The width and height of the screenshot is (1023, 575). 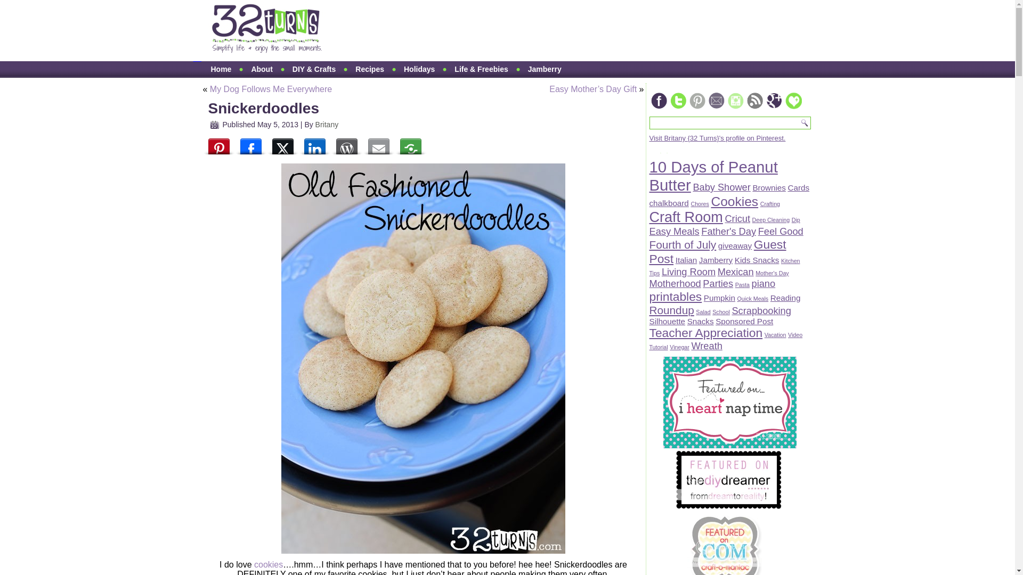 I want to click on Teacher Appreciation, so click(x=705, y=333).